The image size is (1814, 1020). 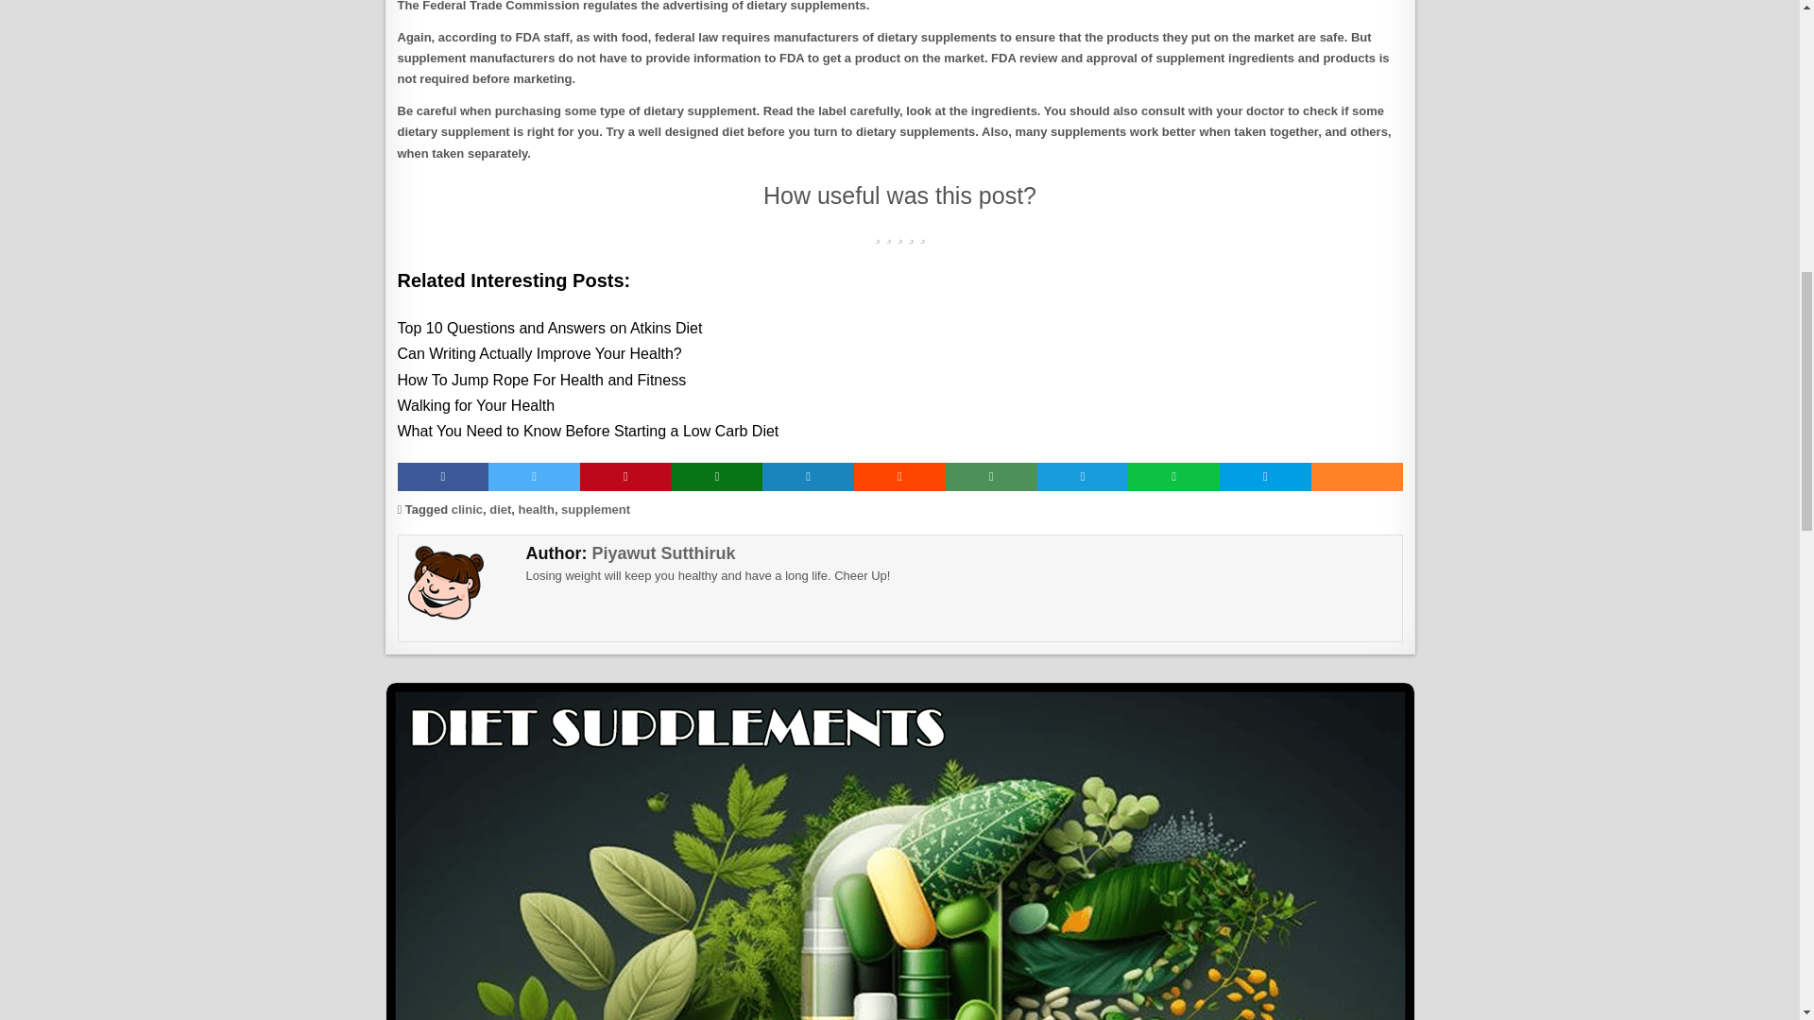 What do you see at coordinates (899, 380) in the screenshot?
I see `How To Jump Rope For Health and Fitness` at bounding box center [899, 380].